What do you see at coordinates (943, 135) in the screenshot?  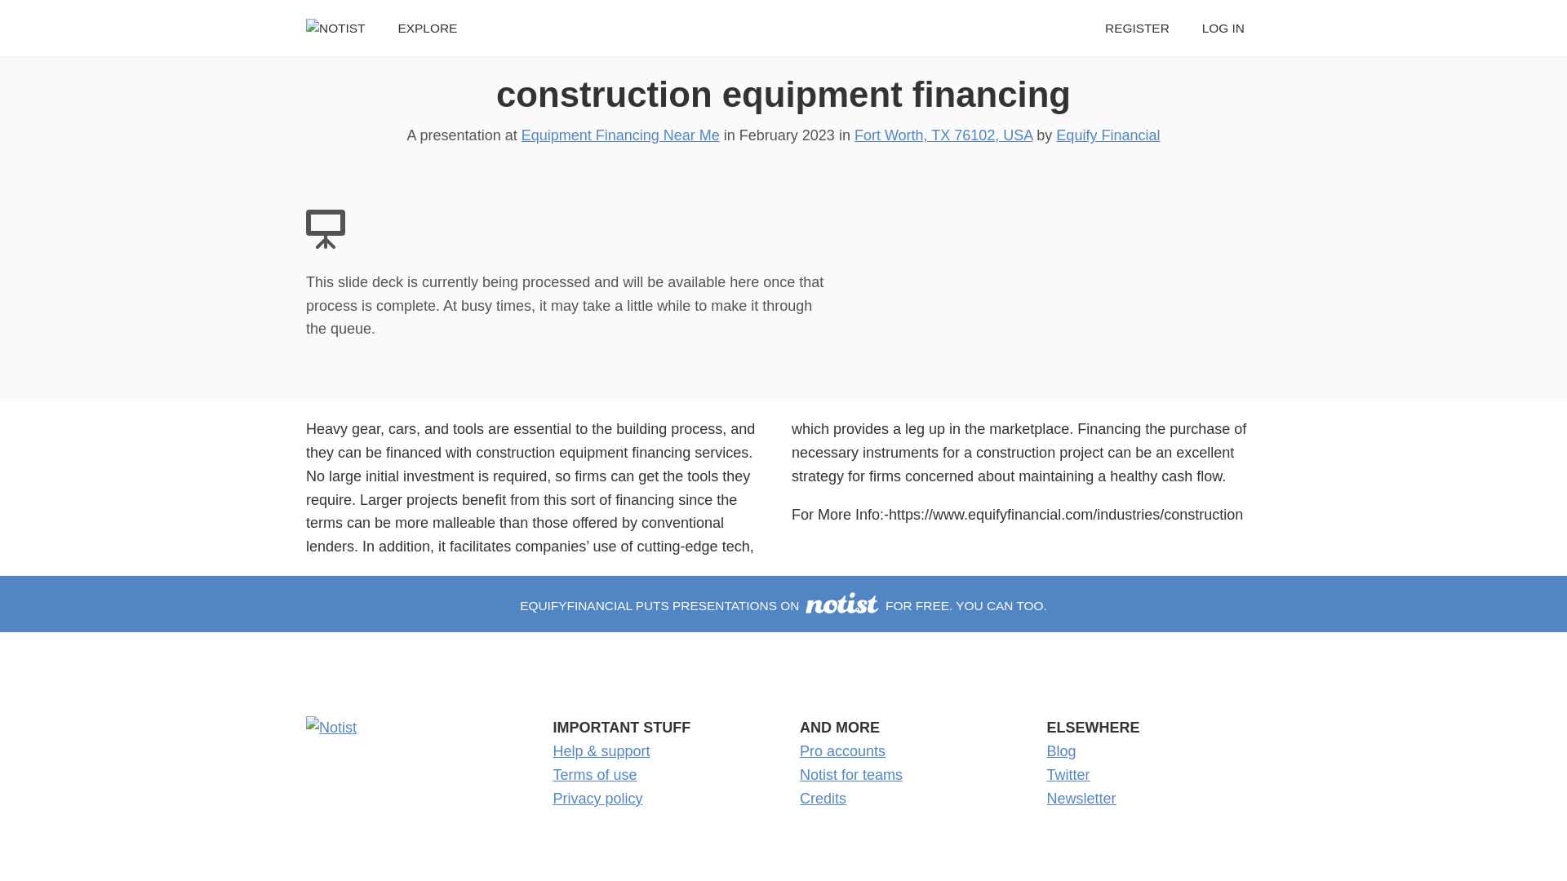 I see `Fort Worth, TX 76102, USA` at bounding box center [943, 135].